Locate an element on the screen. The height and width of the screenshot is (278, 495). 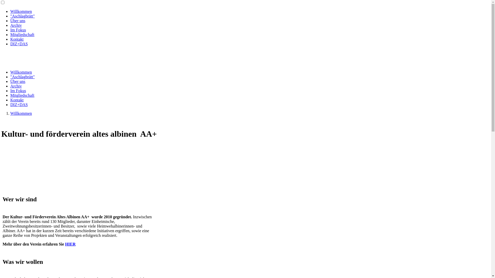
Archiv is located at coordinates (16, 25).